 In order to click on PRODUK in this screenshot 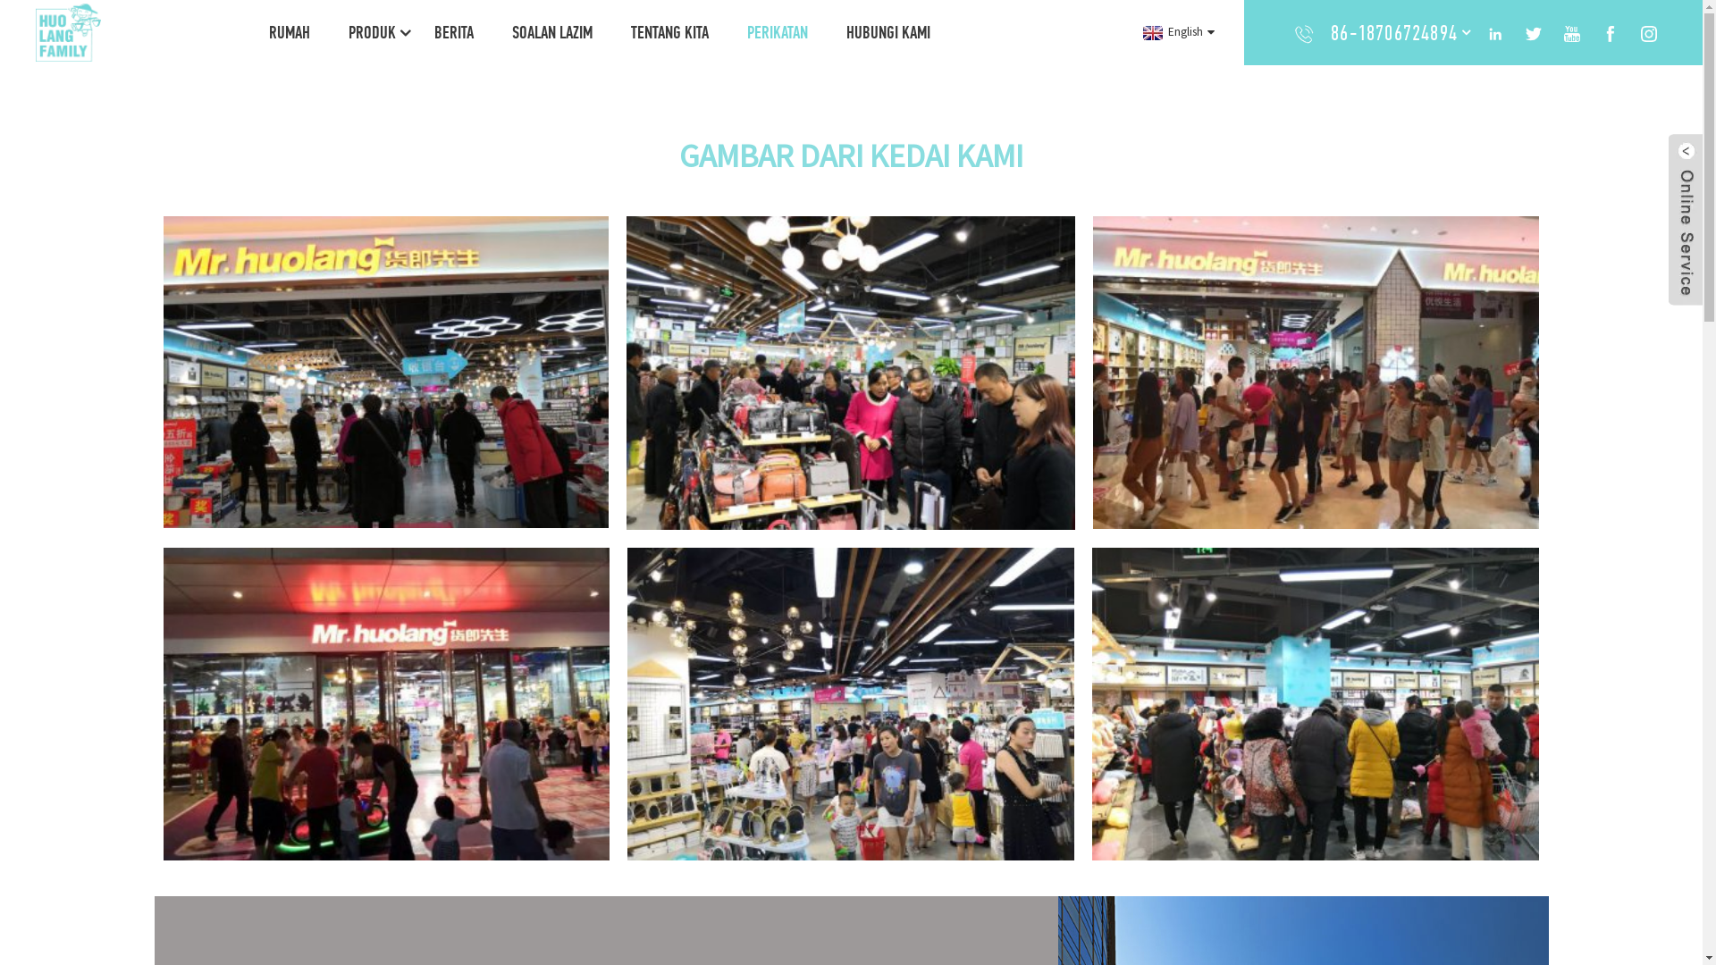, I will do `click(372, 32)`.